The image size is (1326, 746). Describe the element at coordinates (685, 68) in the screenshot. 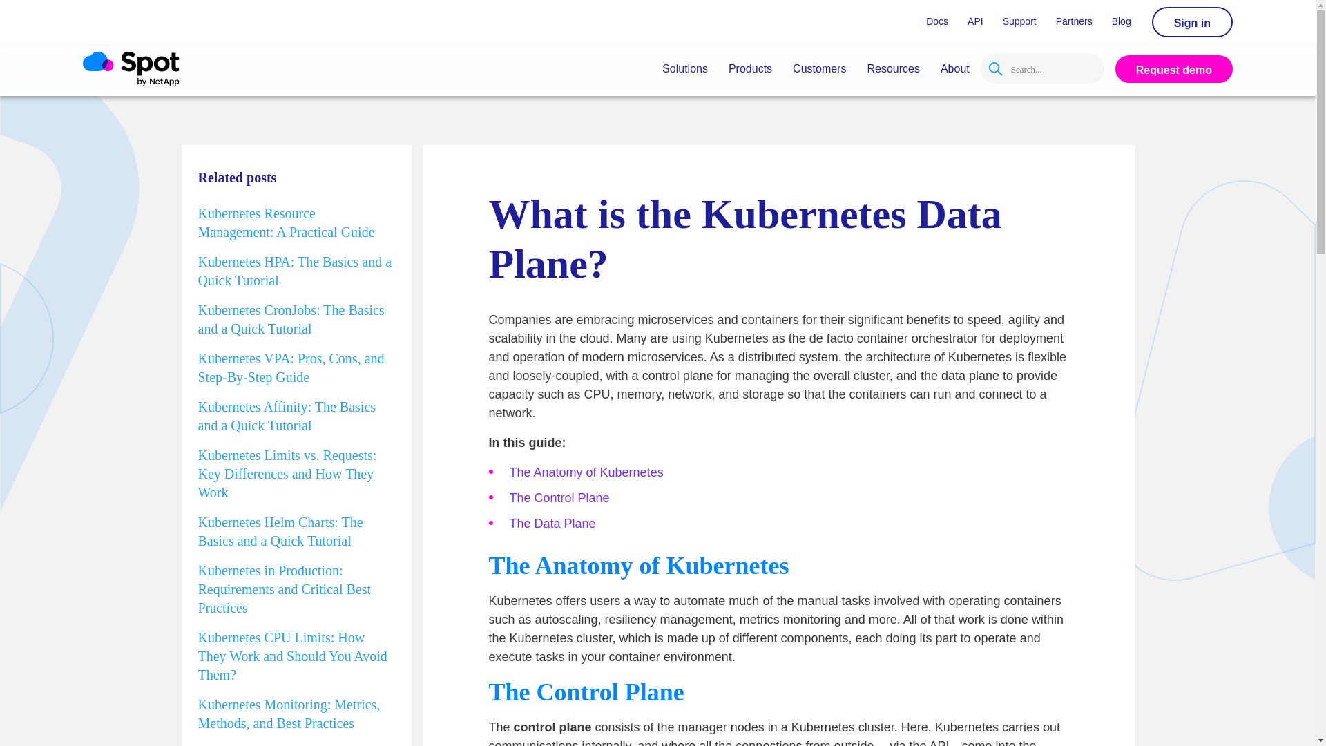

I see `Solutions` at that location.